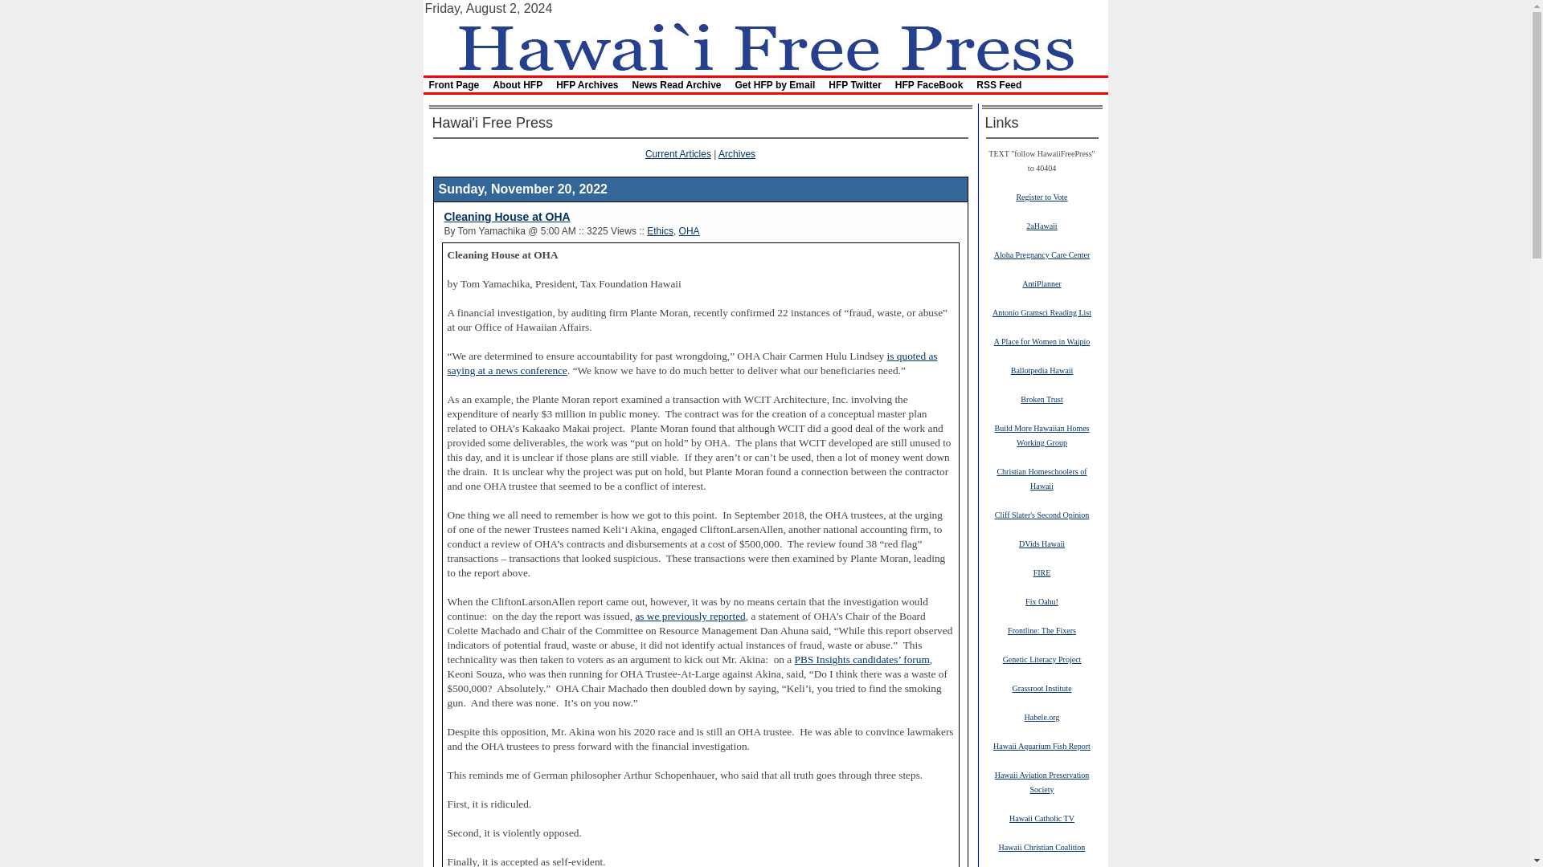 Image resolution: width=1543 pixels, height=867 pixels. Describe the element at coordinates (764, 45) in the screenshot. I see `Hawaii Free Press` at that location.